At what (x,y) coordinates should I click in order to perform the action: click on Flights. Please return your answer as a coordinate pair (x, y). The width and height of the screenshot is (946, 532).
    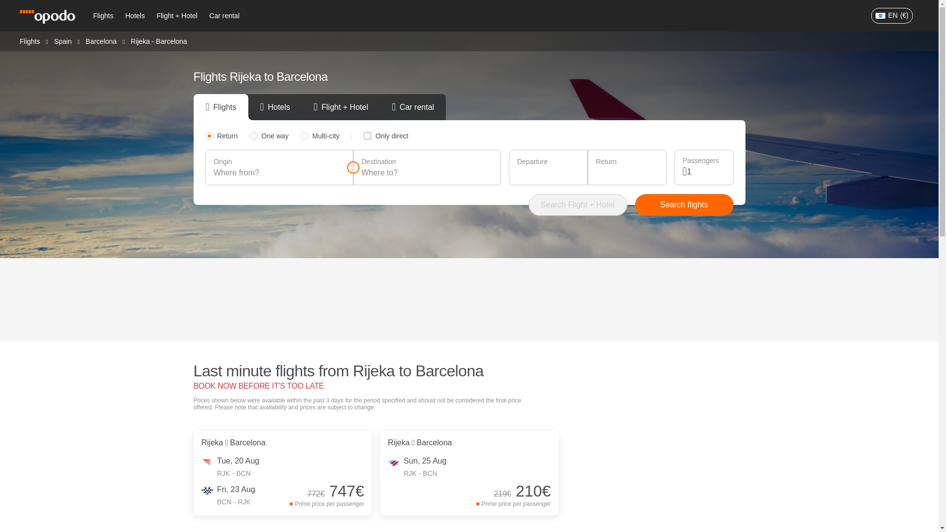
    Looking at the image, I should click on (102, 16).